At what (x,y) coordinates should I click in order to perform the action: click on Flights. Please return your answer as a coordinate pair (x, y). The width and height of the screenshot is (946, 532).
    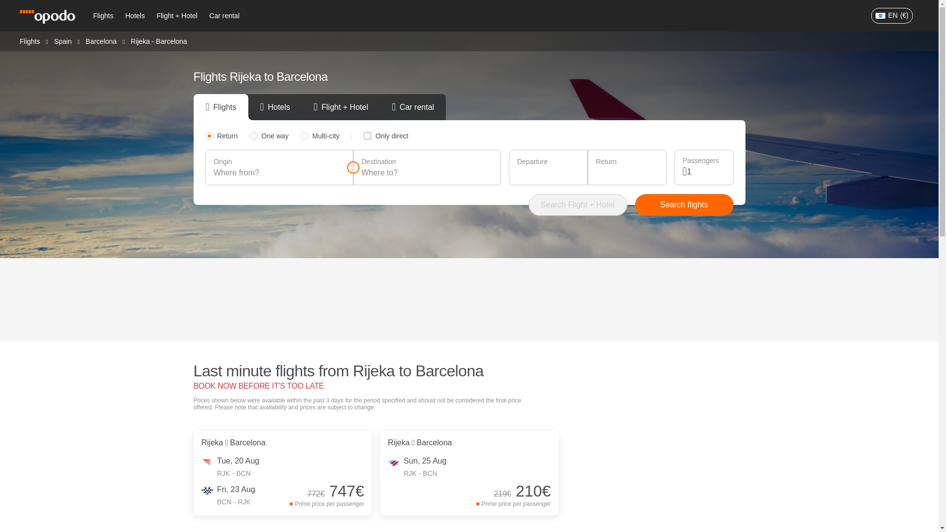
    Looking at the image, I should click on (102, 16).